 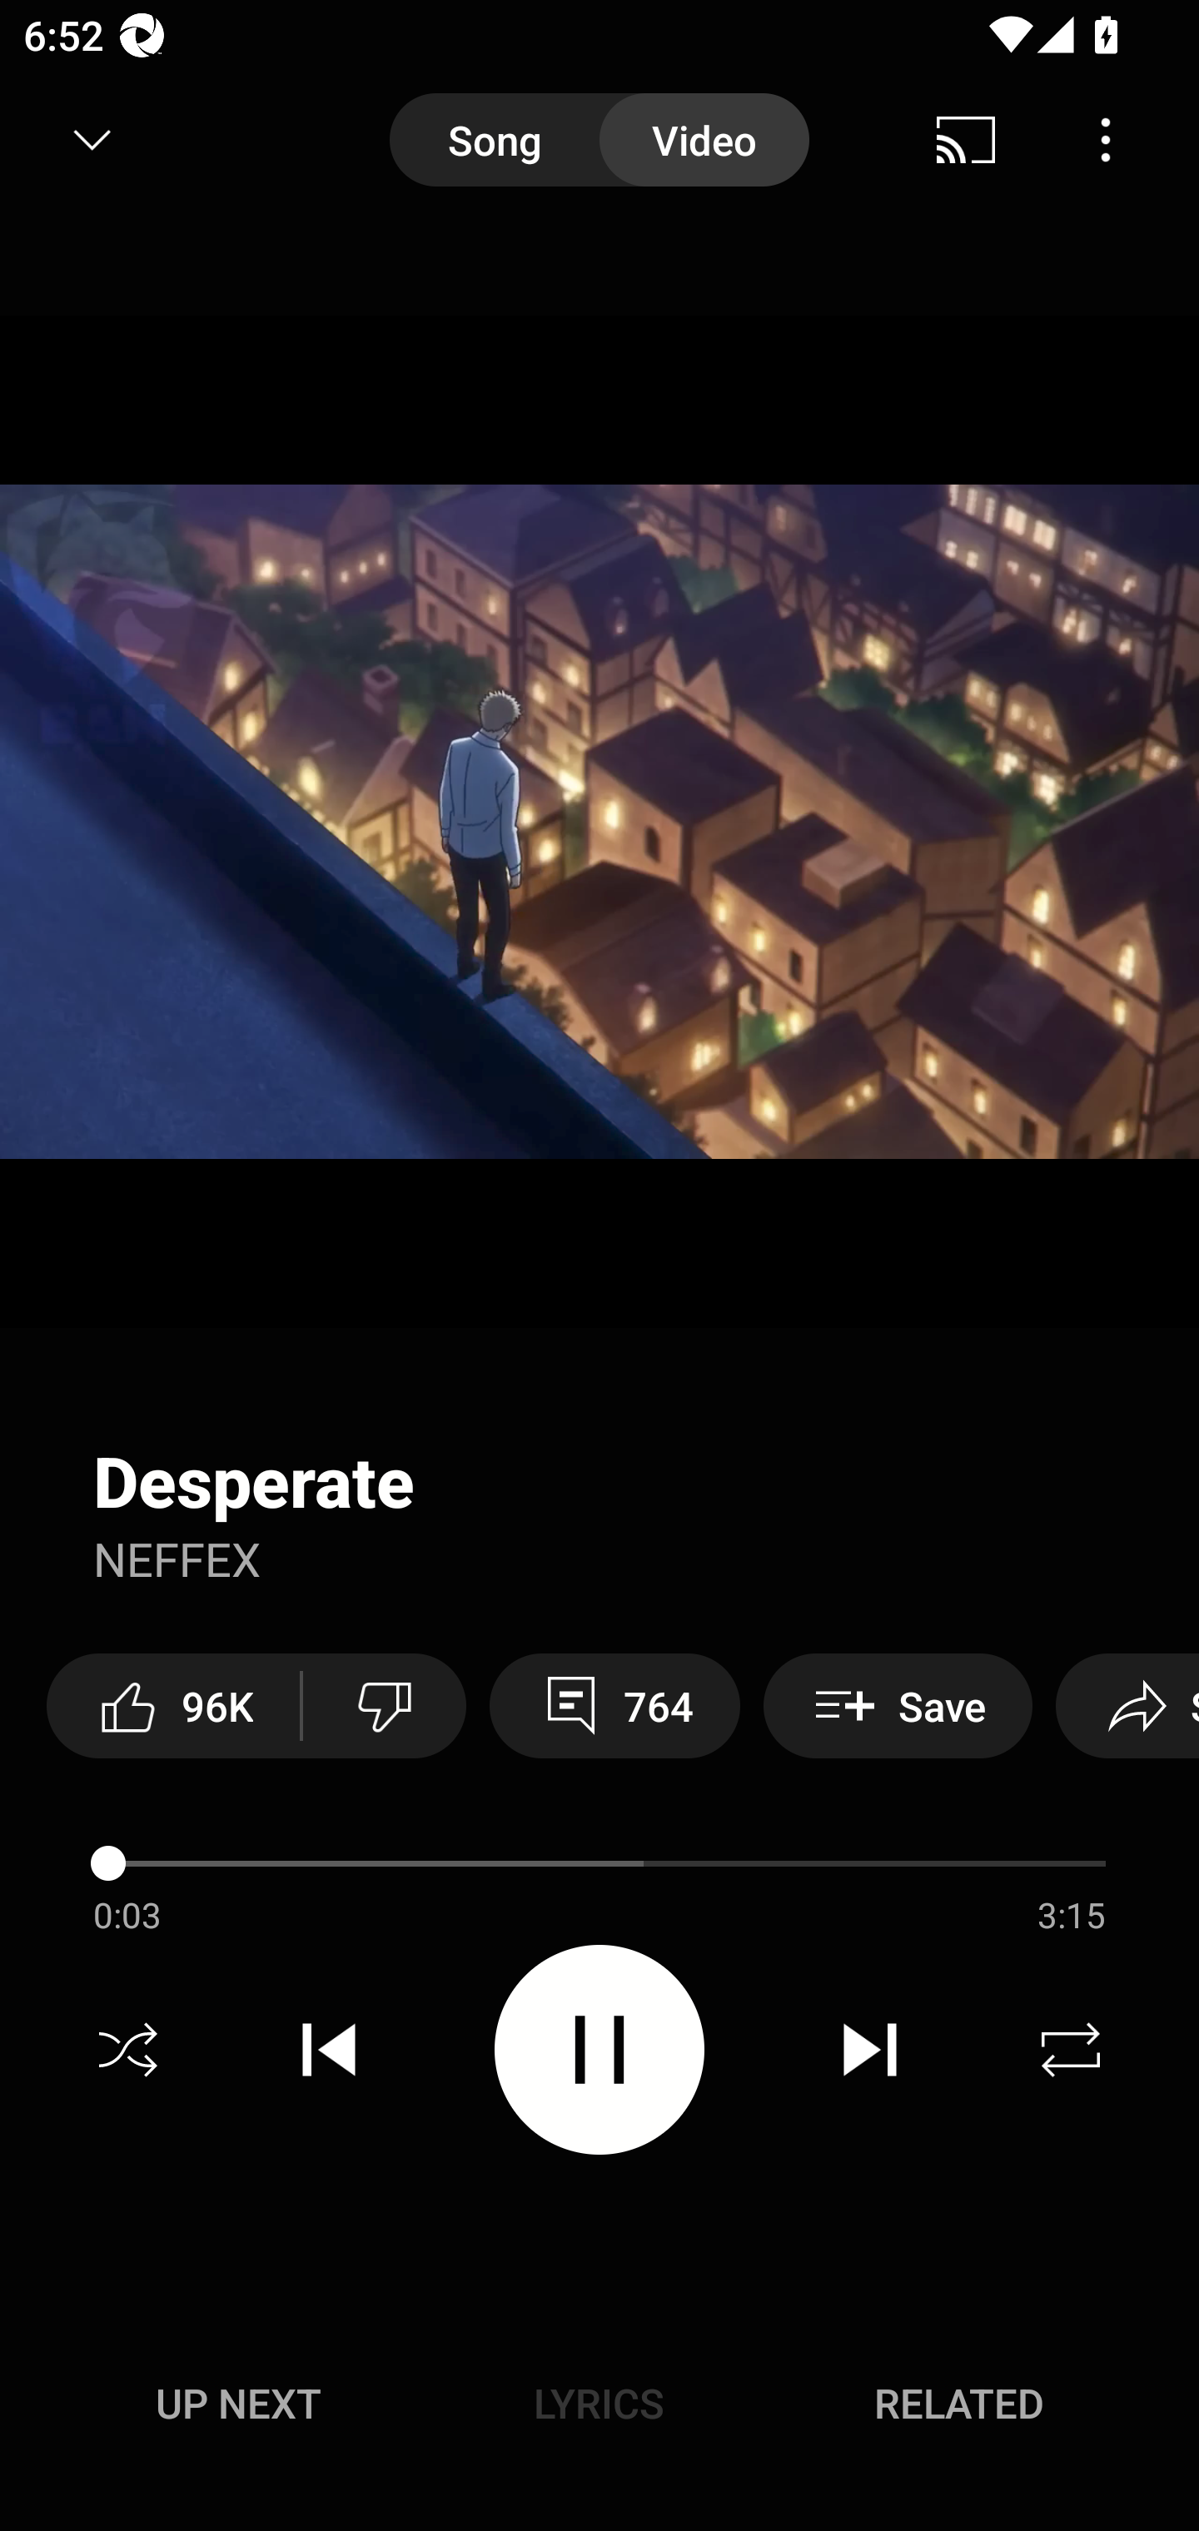 What do you see at coordinates (614, 1705) in the screenshot?
I see `764 View 764 comments` at bounding box center [614, 1705].